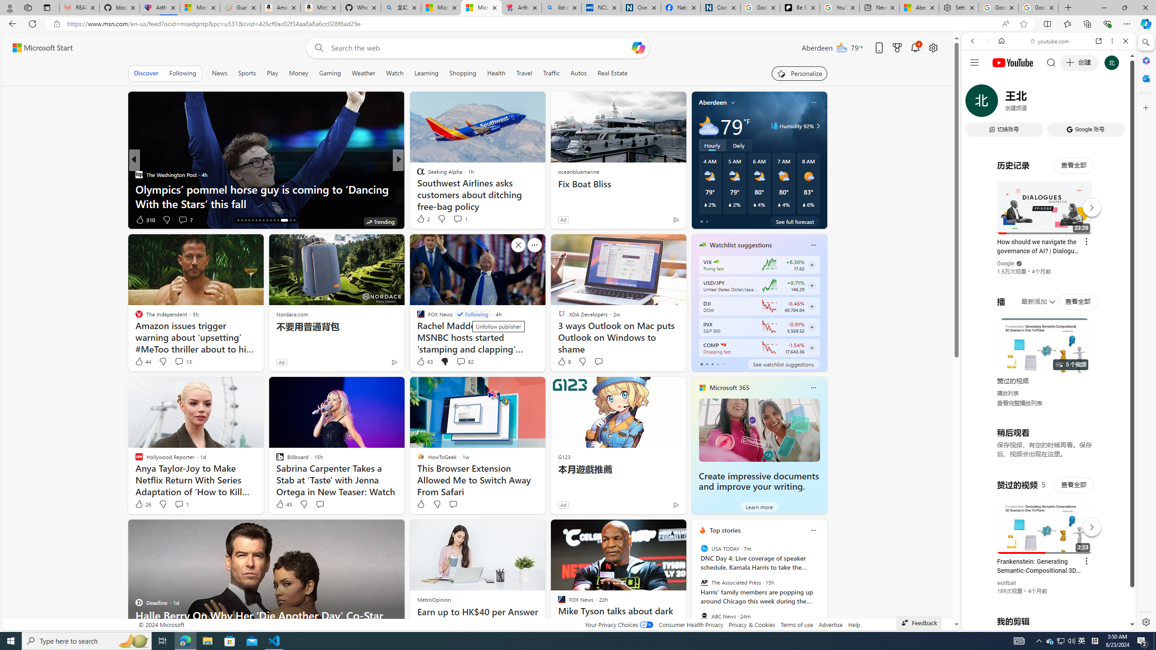 The width and height of the screenshot is (1156, 650). What do you see at coordinates (524, 73) in the screenshot?
I see `Travel` at bounding box center [524, 73].